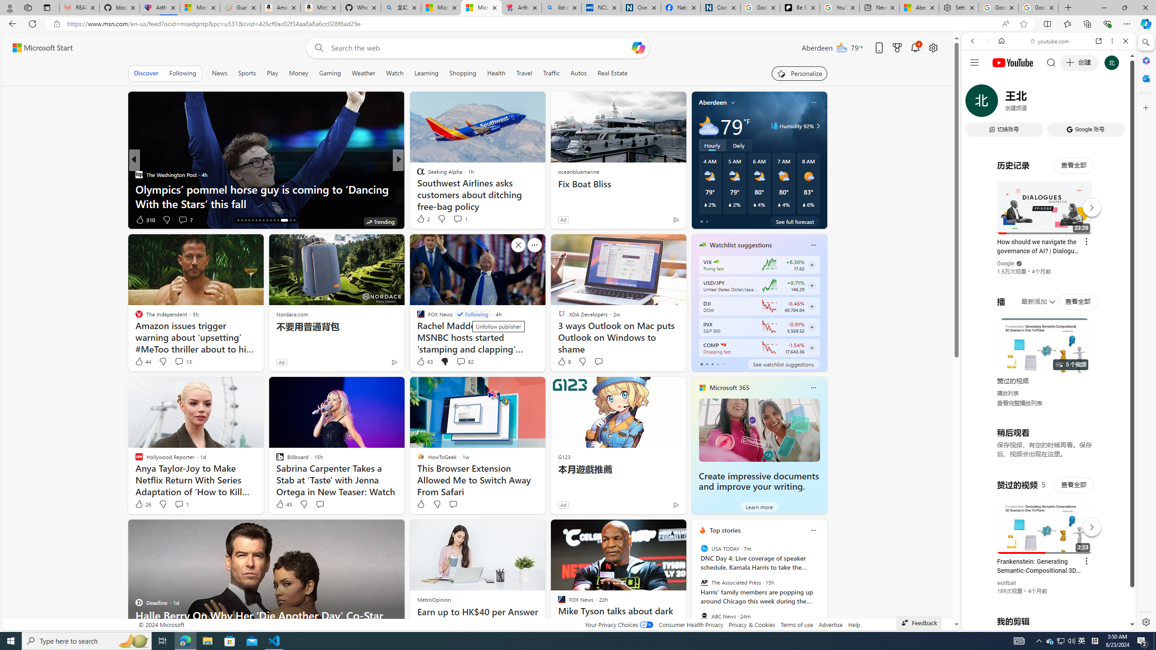 The width and height of the screenshot is (1156, 650). What do you see at coordinates (524, 73) in the screenshot?
I see `Travel` at bounding box center [524, 73].